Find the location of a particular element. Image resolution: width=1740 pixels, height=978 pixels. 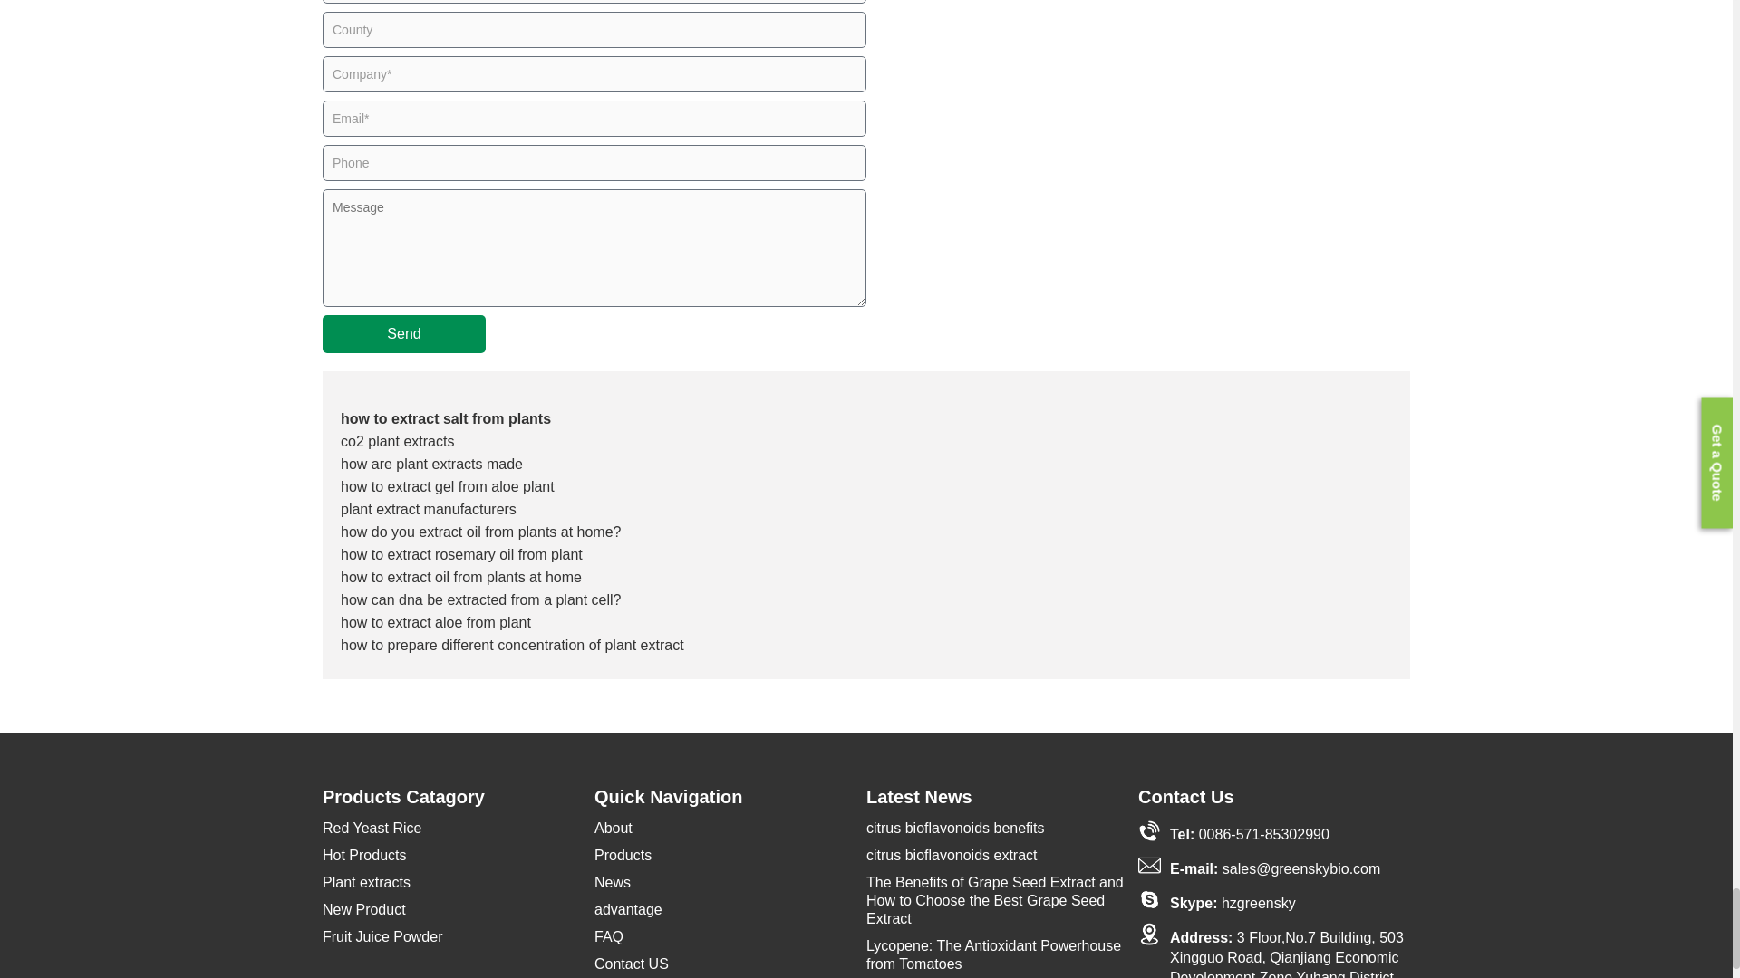

how to extract rosemary oil from plant is located at coordinates (462, 554).